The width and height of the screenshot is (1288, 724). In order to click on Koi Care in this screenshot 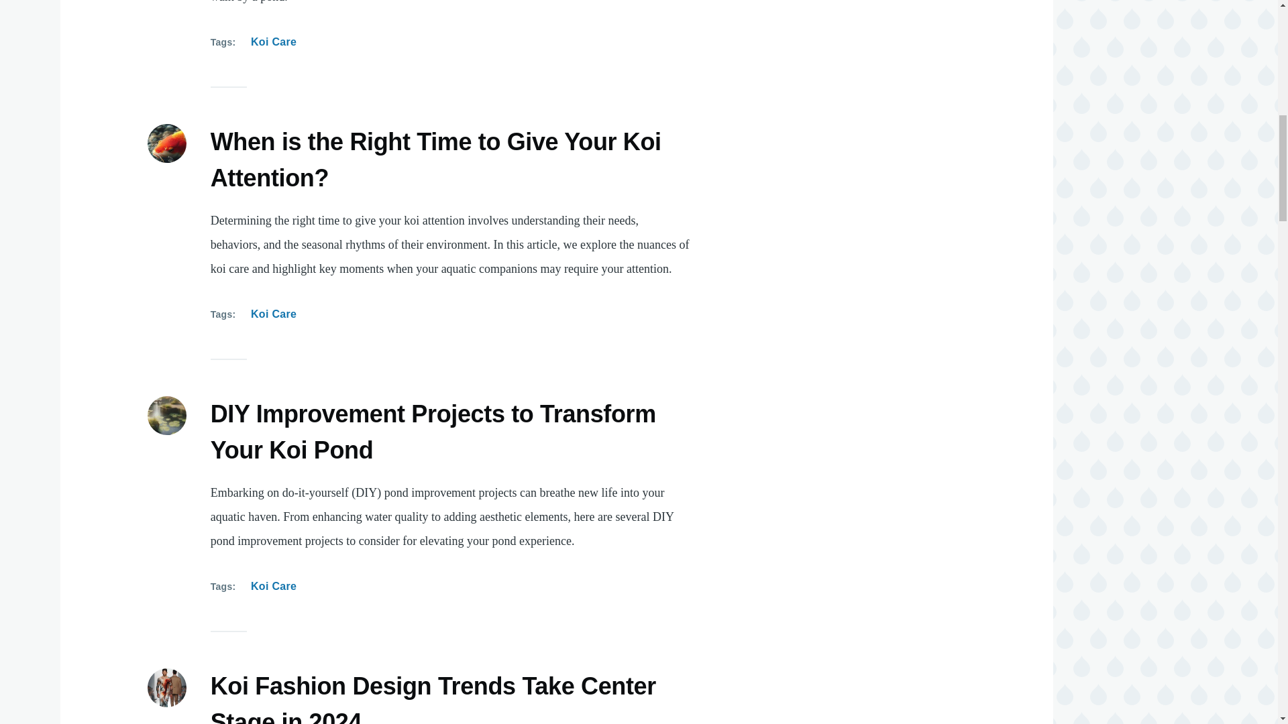, I will do `click(274, 314)`.